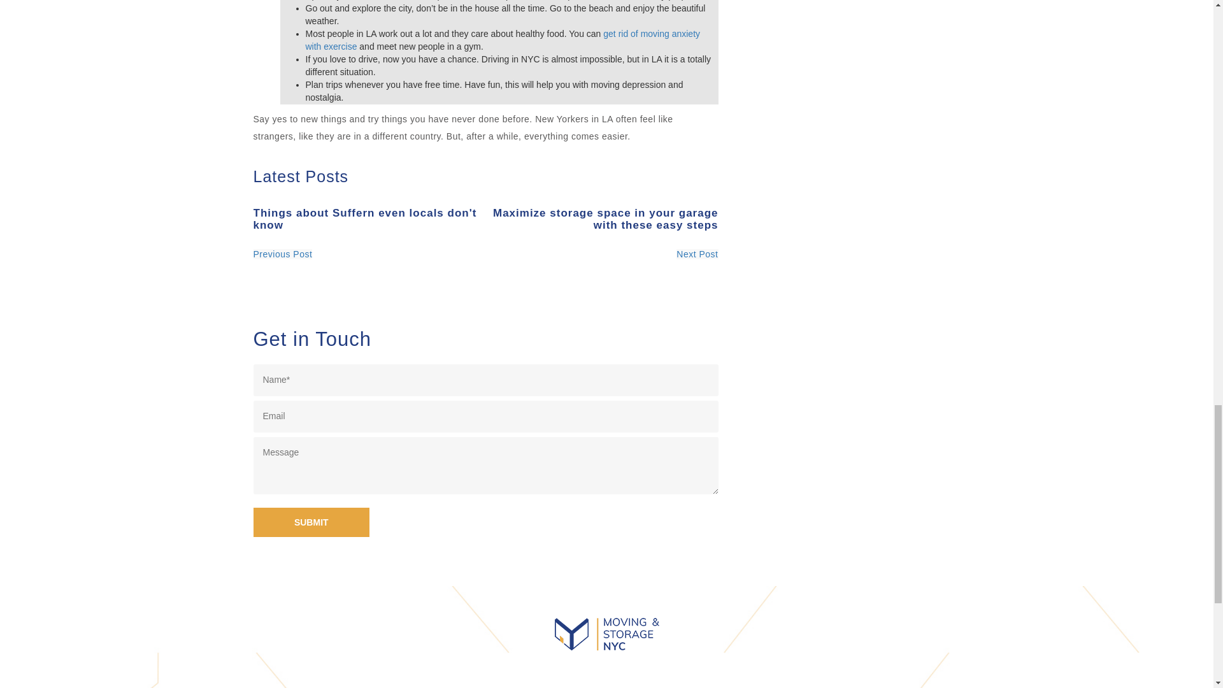 The height and width of the screenshot is (688, 1223). Describe the element at coordinates (503, 40) in the screenshot. I see `get rid of moving anxiety with exercise` at that location.